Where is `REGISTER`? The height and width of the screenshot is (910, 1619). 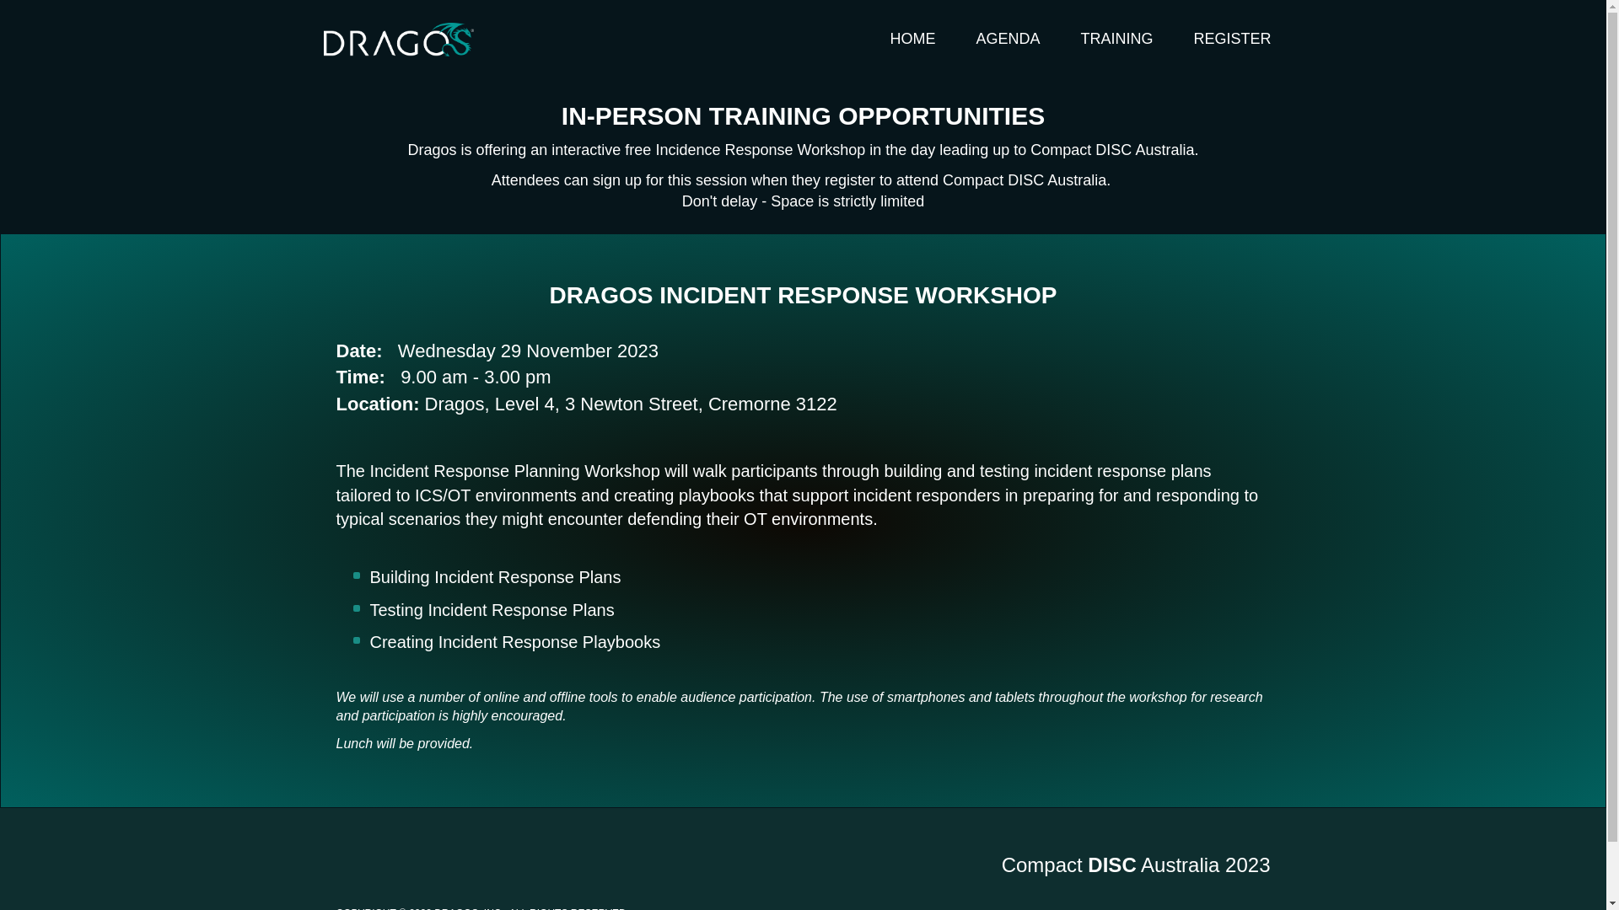
REGISTER is located at coordinates (1232, 39).